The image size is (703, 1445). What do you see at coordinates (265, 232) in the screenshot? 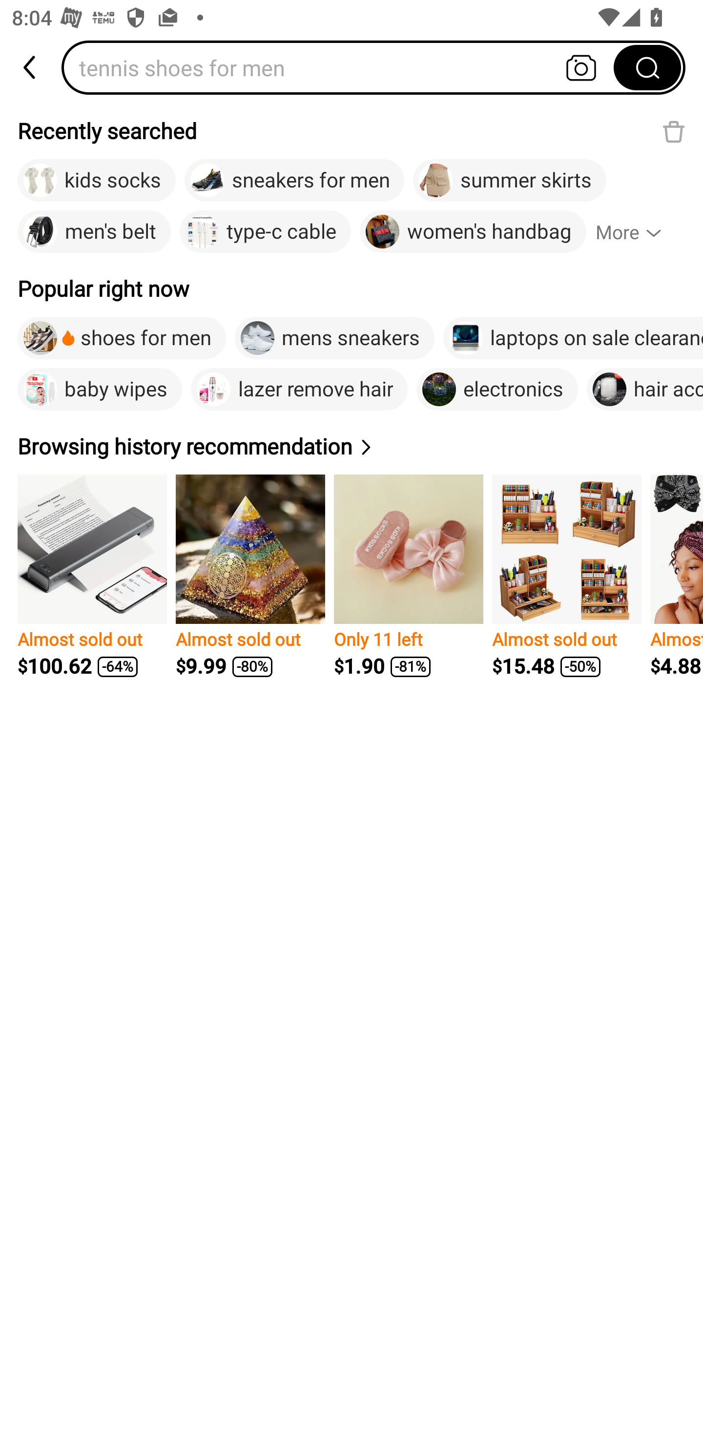
I see `type-c cable` at bounding box center [265, 232].